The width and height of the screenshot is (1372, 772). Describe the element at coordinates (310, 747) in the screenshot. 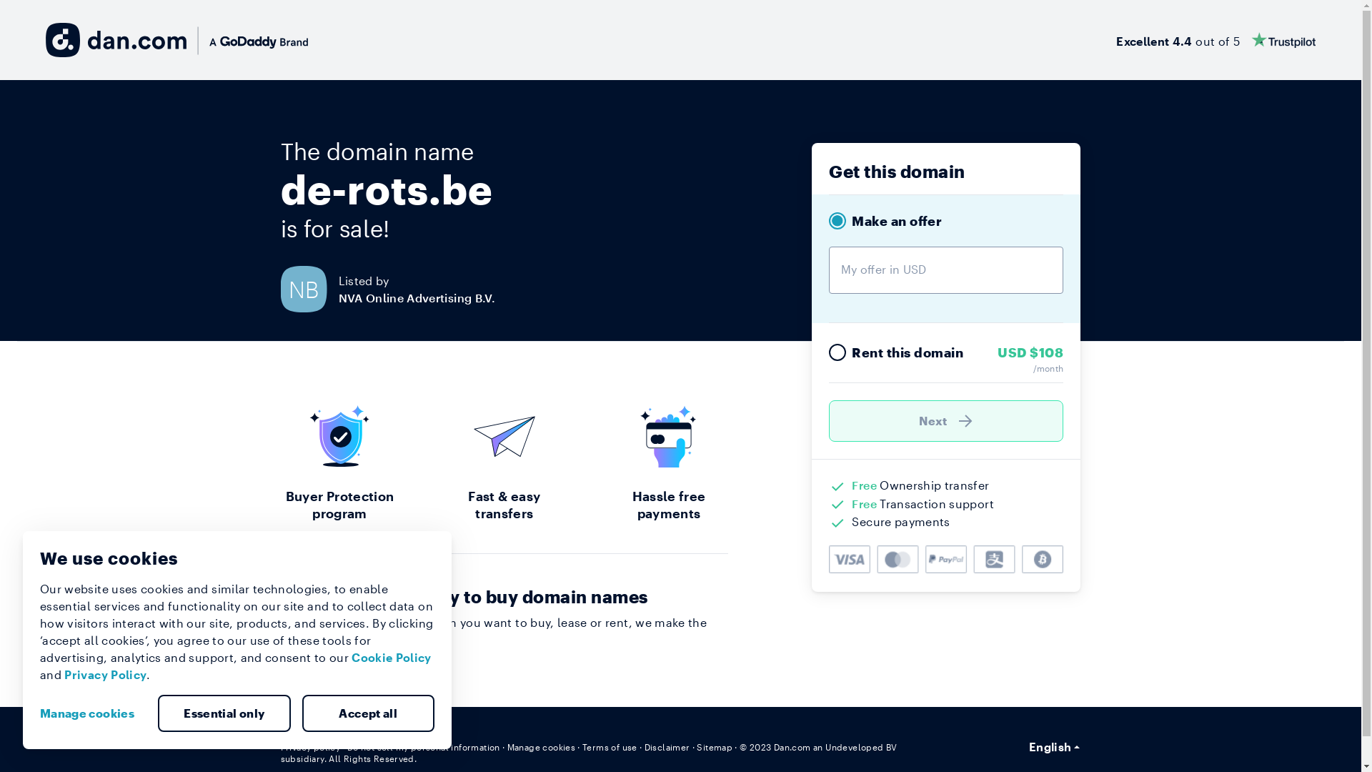

I see `Privacy policy` at that location.